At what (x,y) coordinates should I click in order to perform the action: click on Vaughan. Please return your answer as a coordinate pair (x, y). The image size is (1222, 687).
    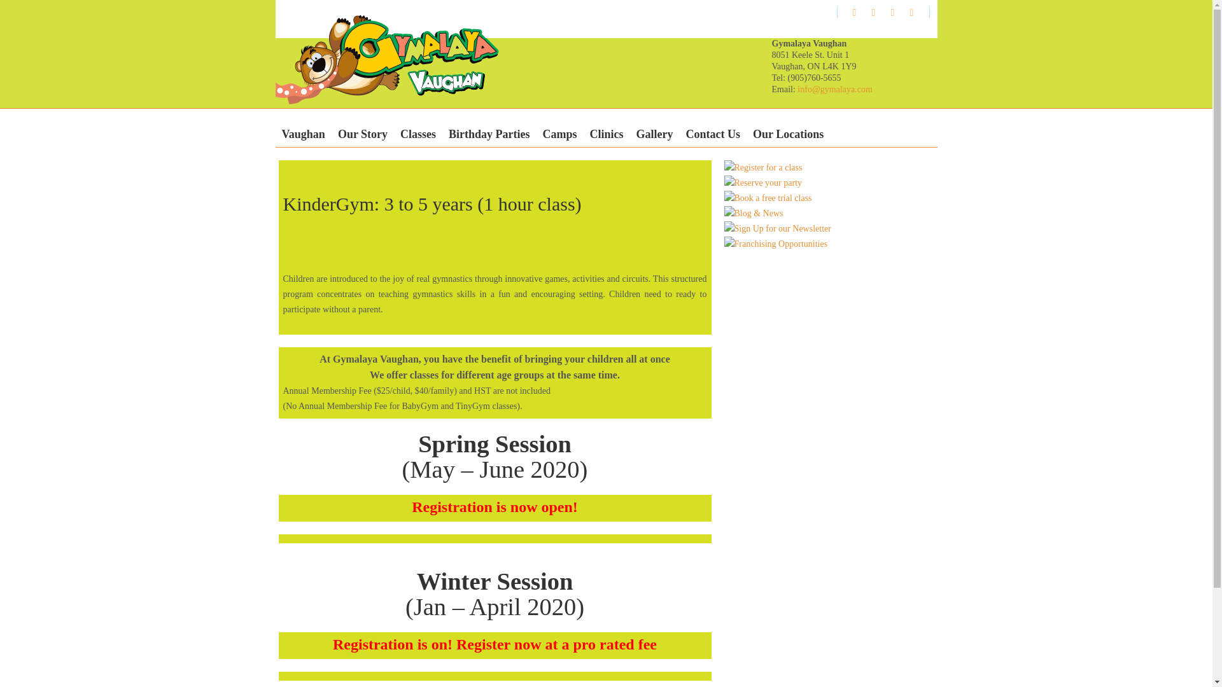
    Looking at the image, I should click on (303, 134).